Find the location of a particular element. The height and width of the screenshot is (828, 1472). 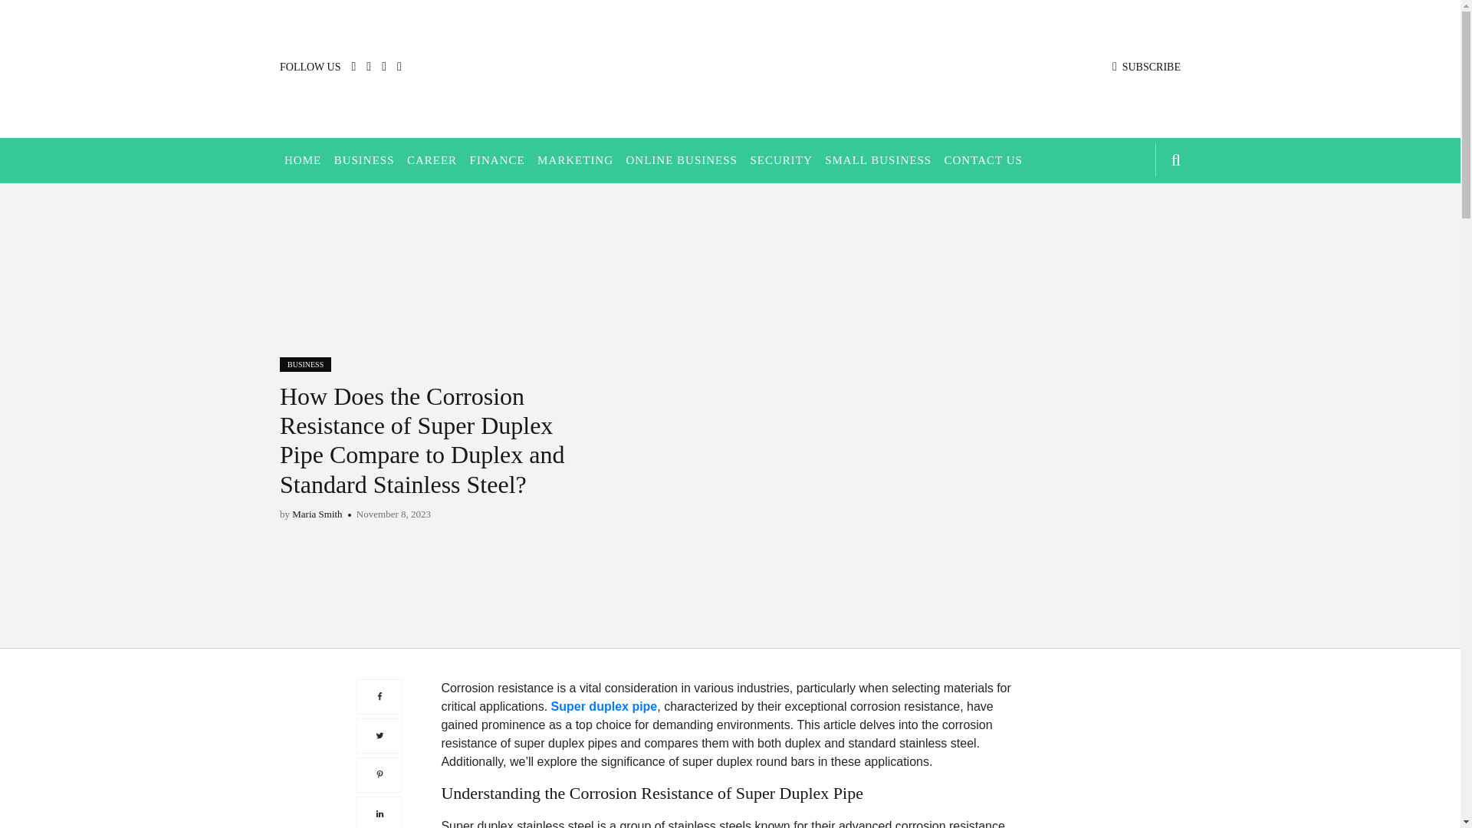

Share on Pinterest is located at coordinates (379, 774).